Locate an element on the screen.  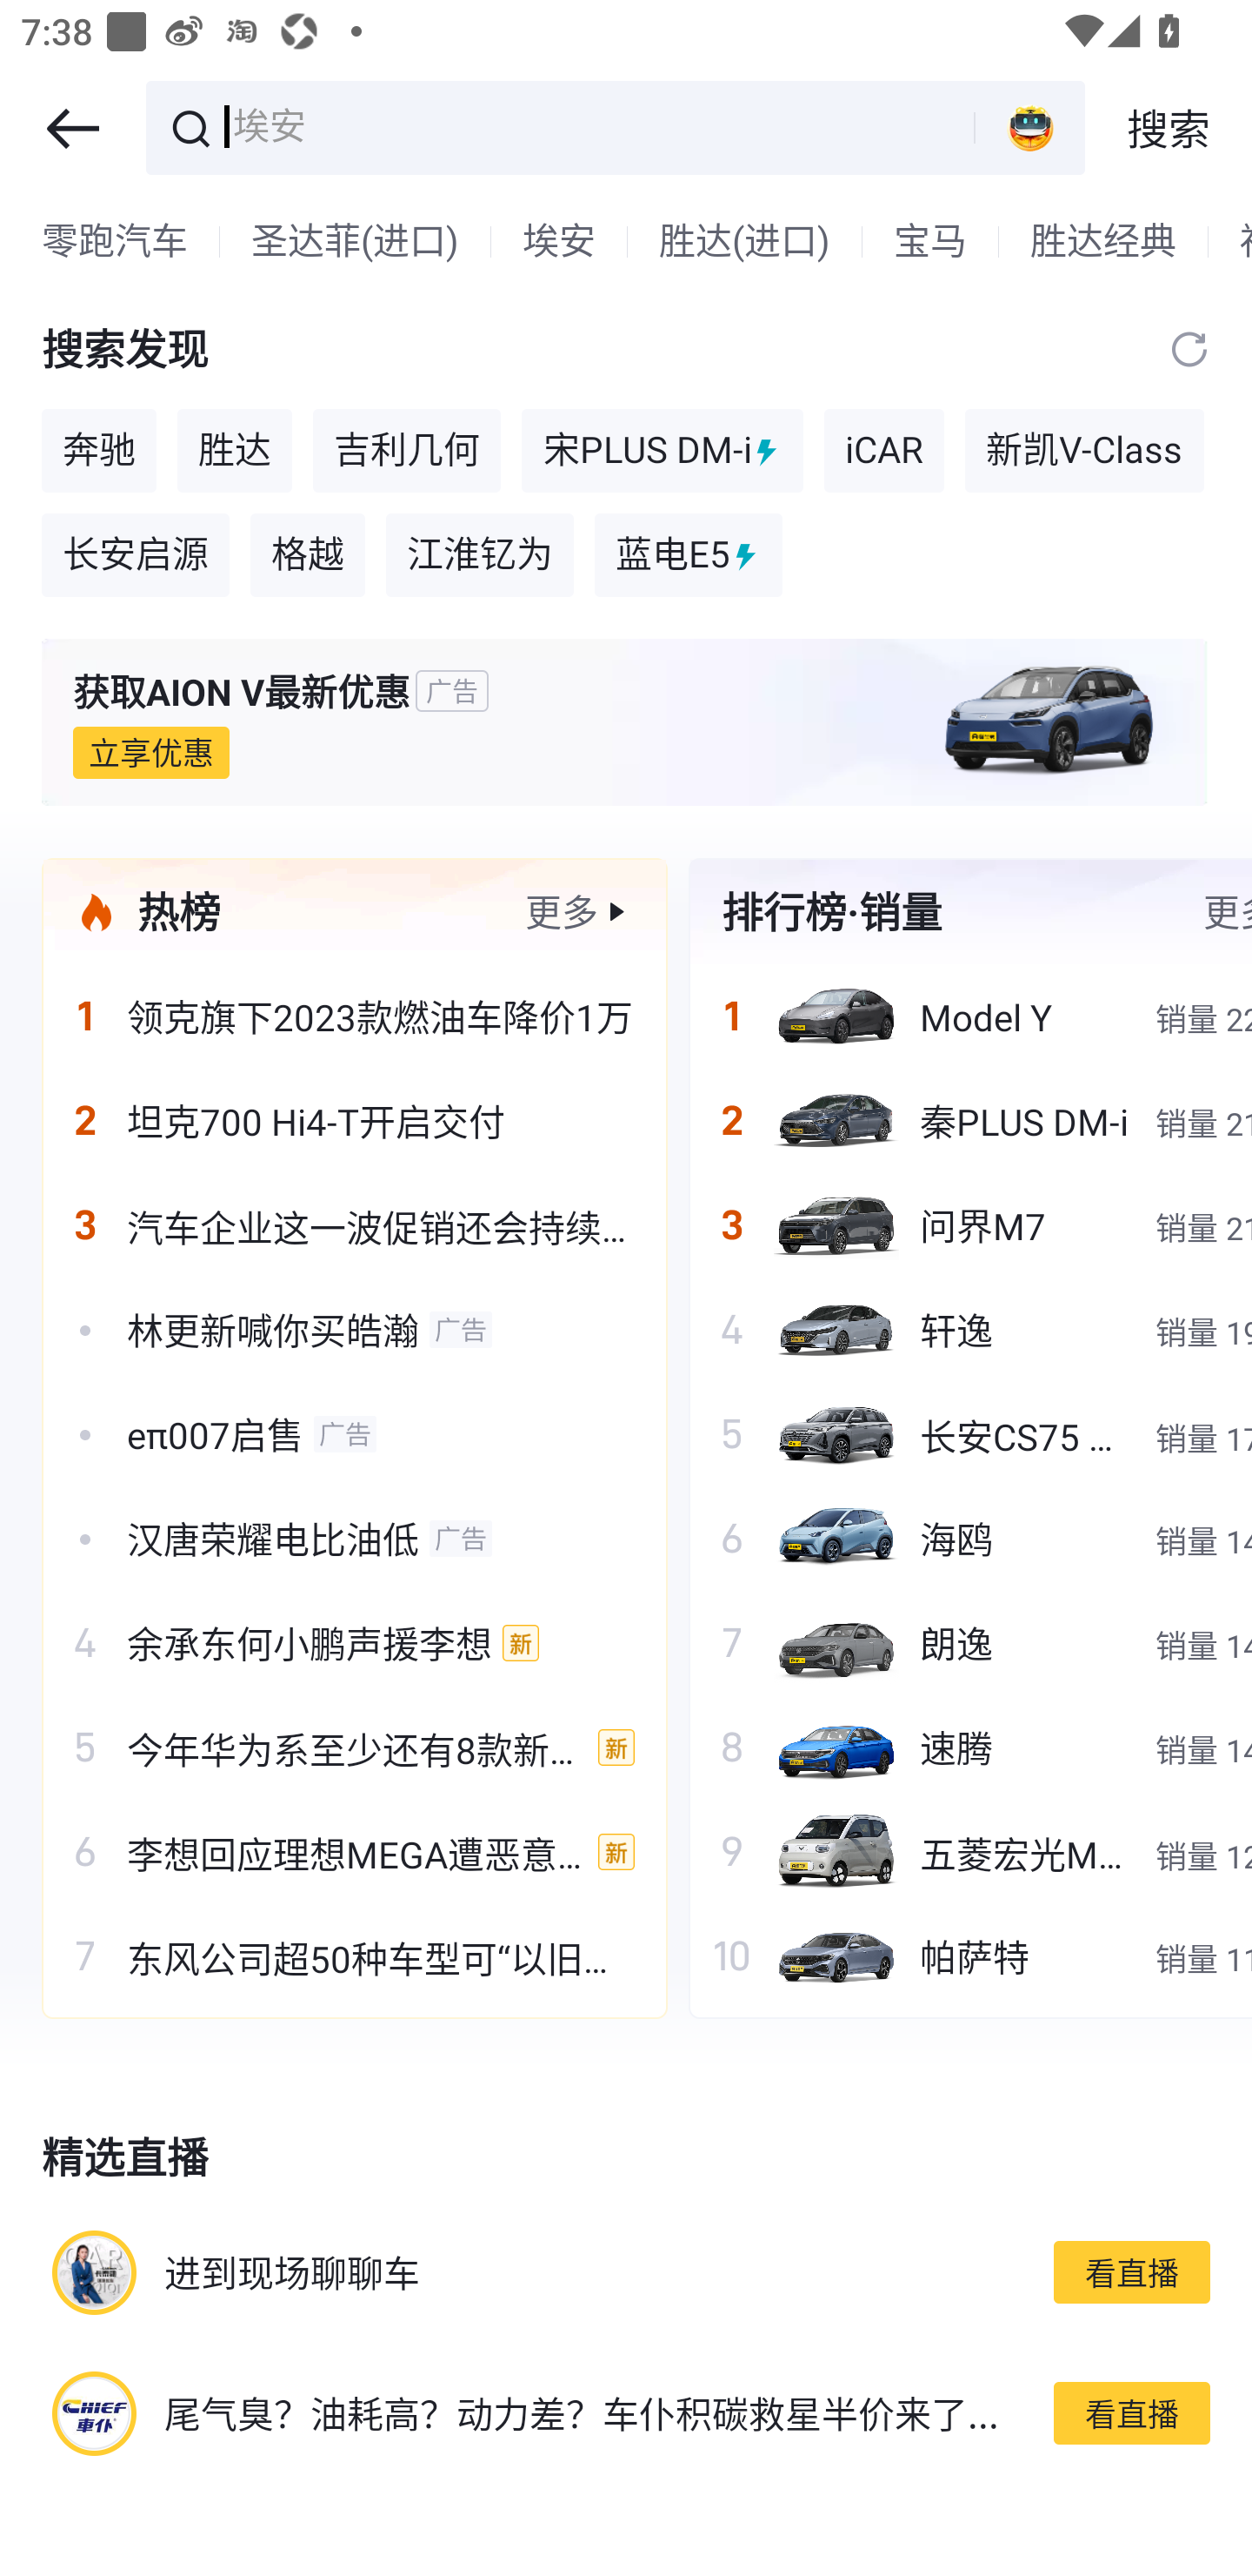
获取AION V最新优惠 广告 立享优惠 is located at coordinates (626, 722).